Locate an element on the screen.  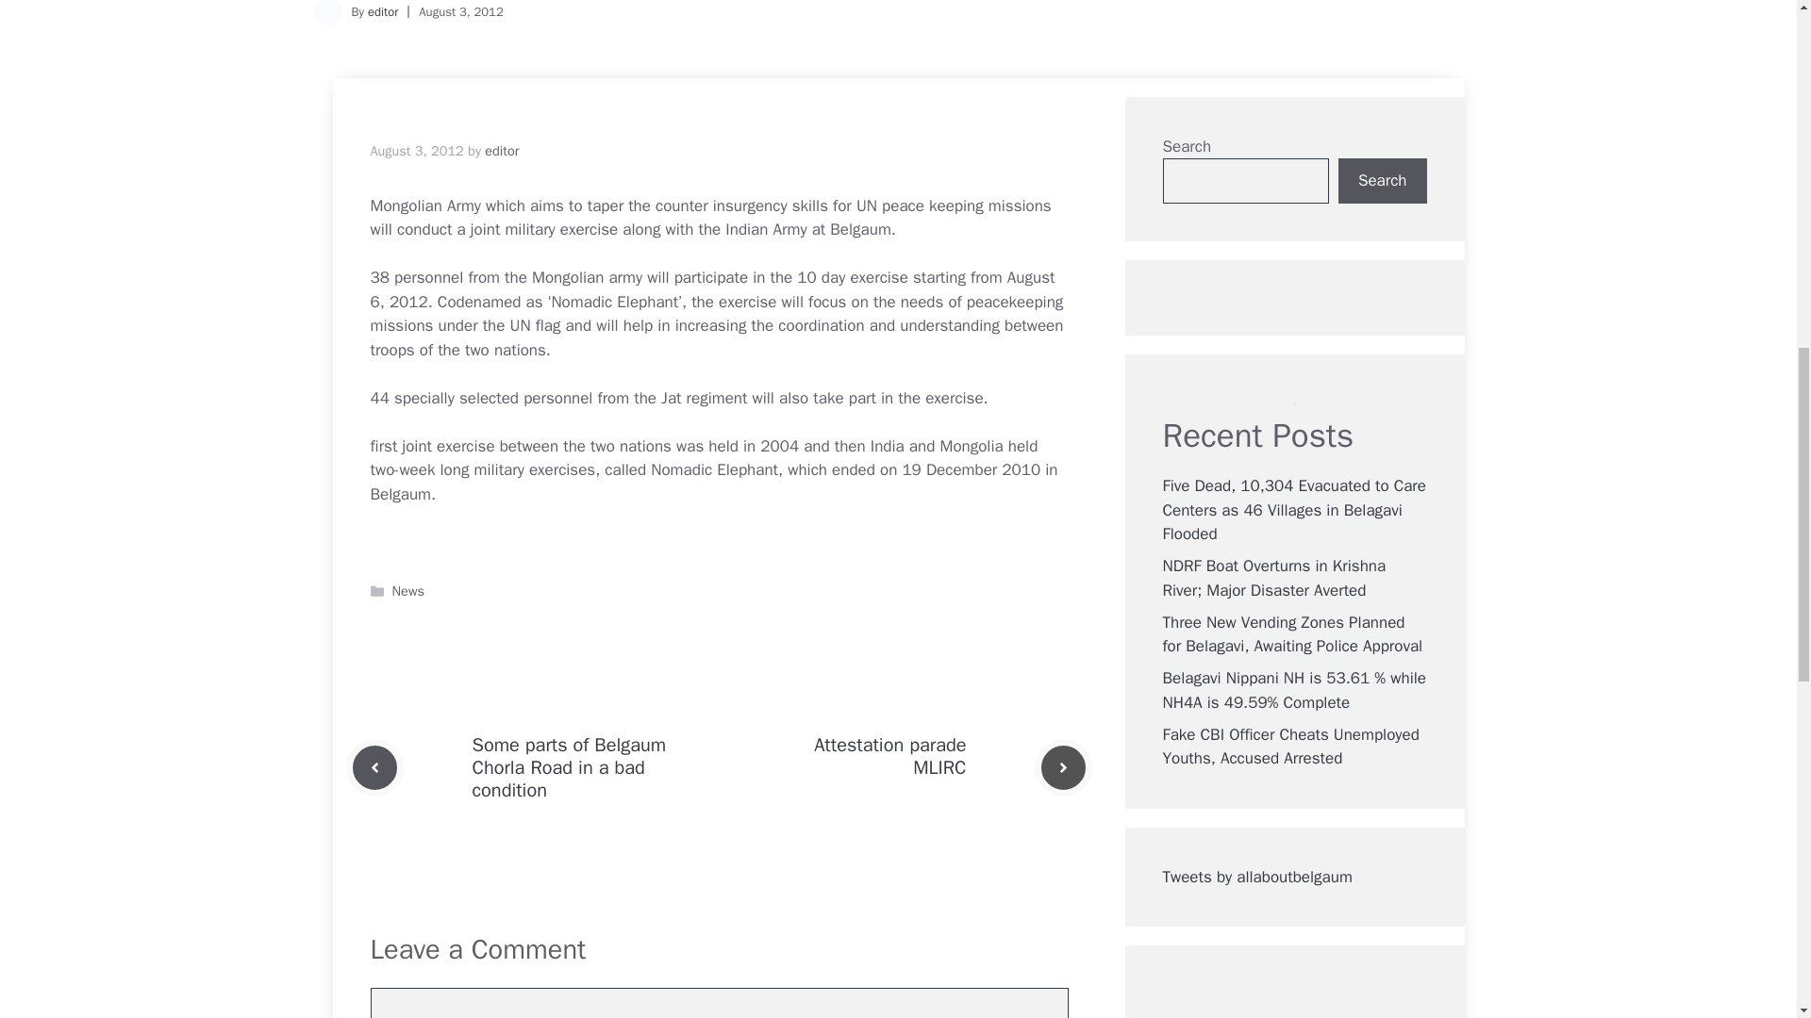
editor is located at coordinates (502, 151).